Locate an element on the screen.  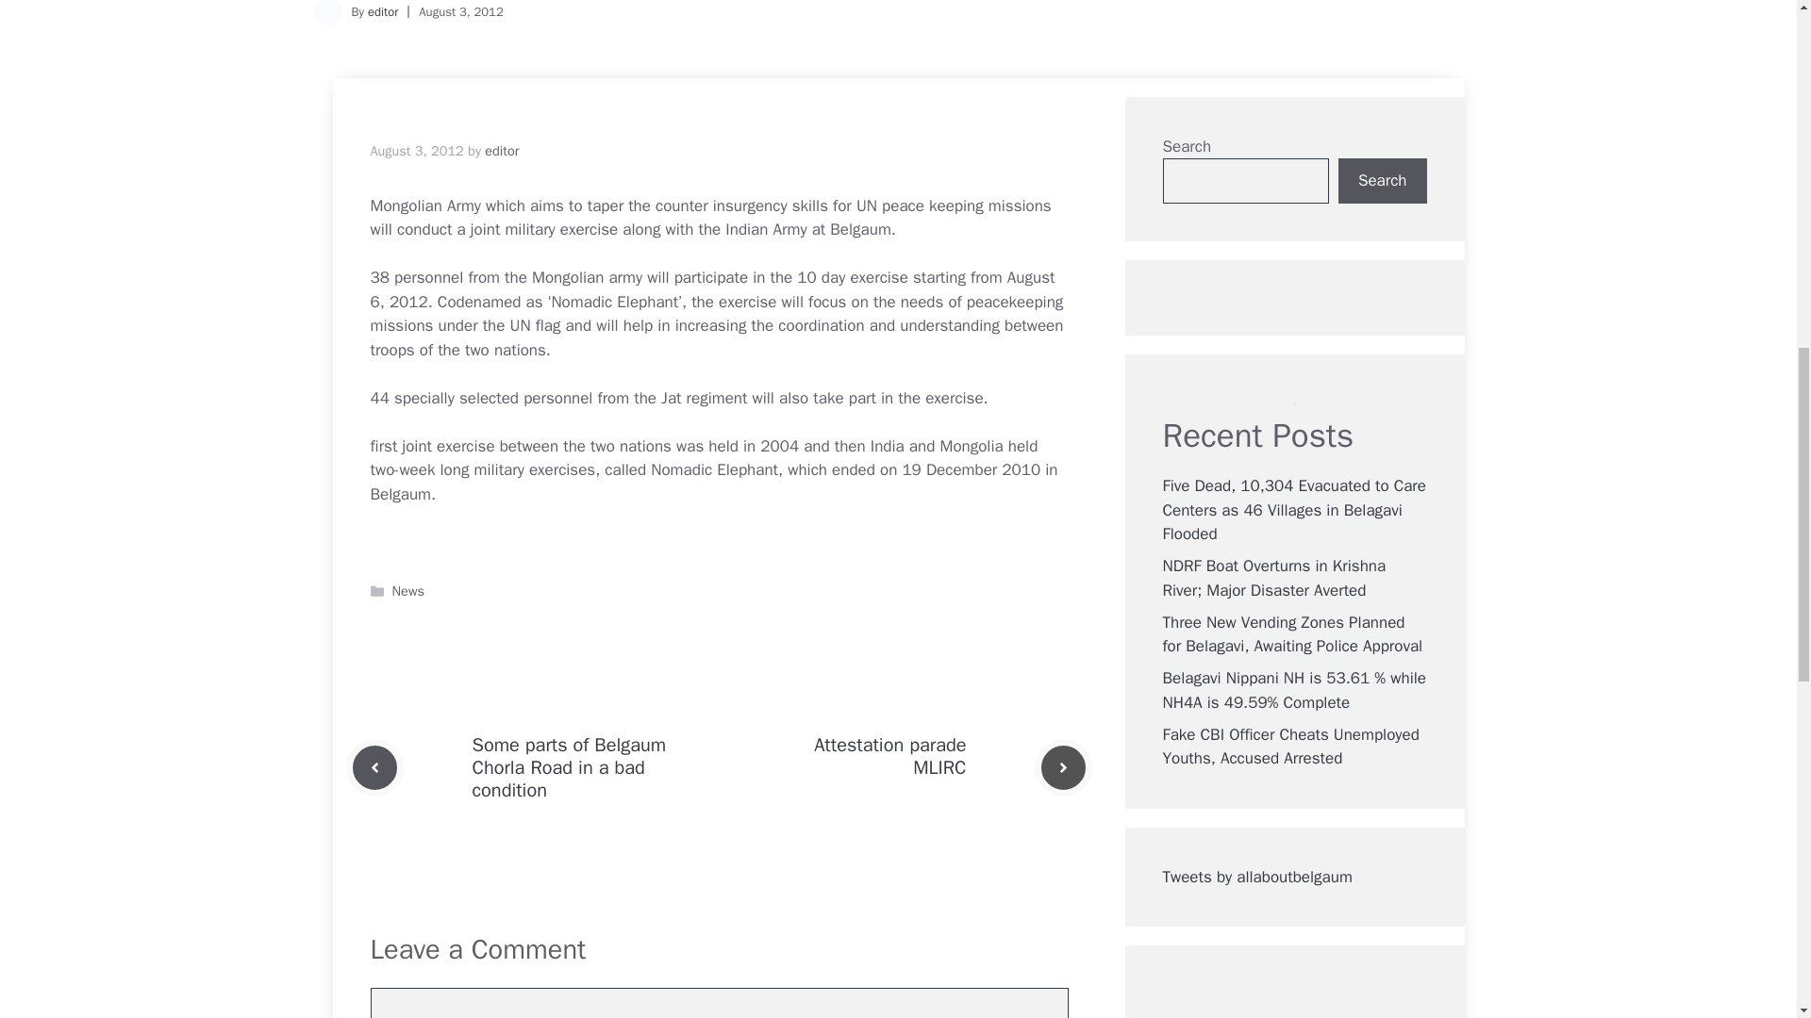
editor is located at coordinates (502, 151).